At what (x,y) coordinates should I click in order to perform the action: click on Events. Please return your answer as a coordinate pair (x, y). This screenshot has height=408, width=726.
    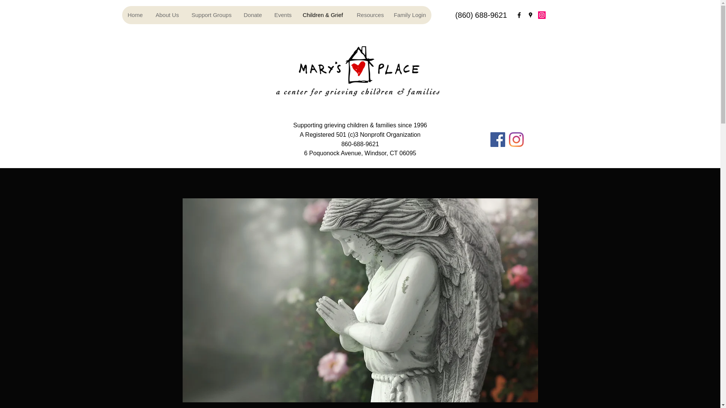
    Looking at the image, I should click on (283, 15).